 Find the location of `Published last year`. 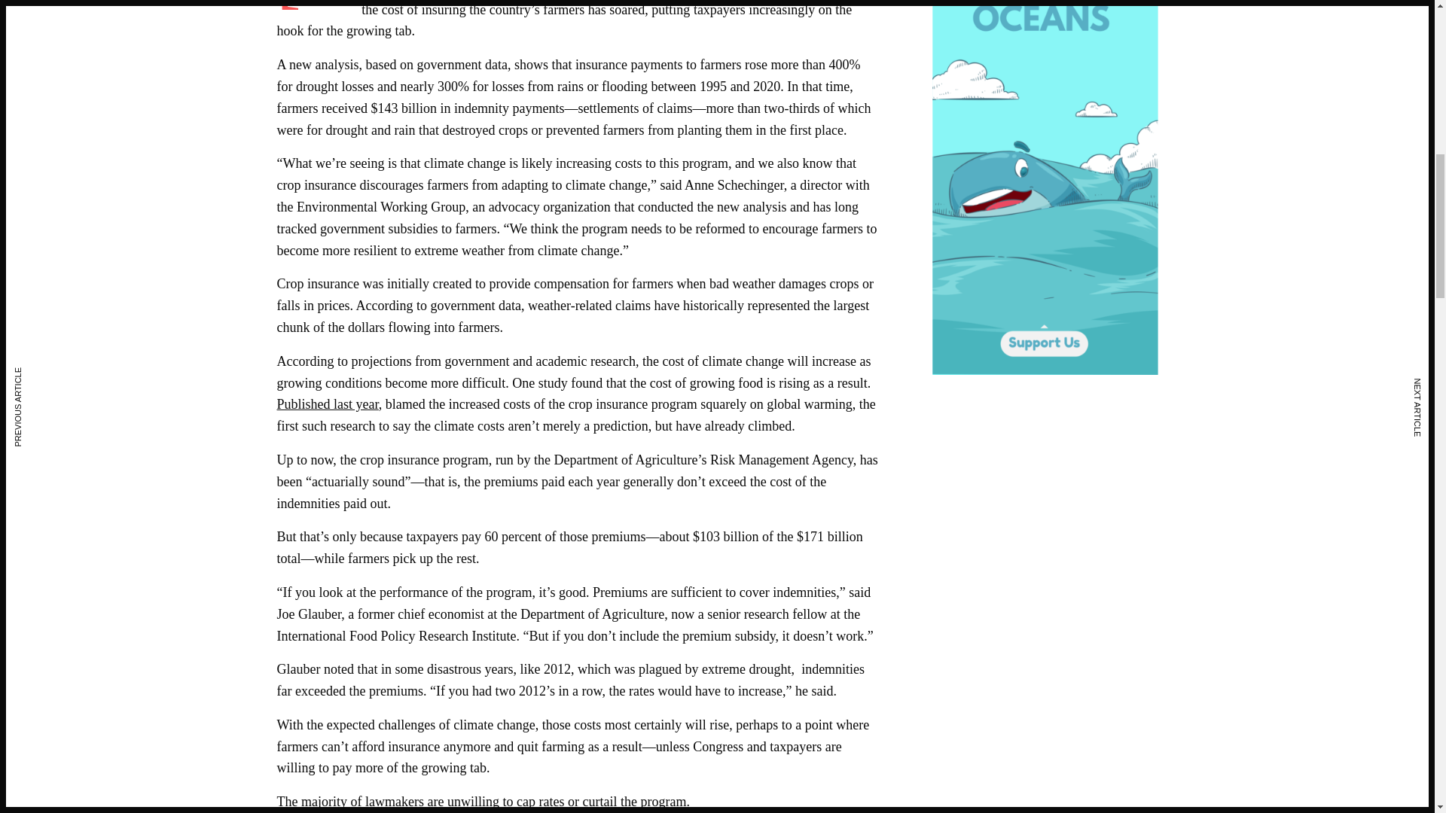

Published last year is located at coordinates (328, 403).